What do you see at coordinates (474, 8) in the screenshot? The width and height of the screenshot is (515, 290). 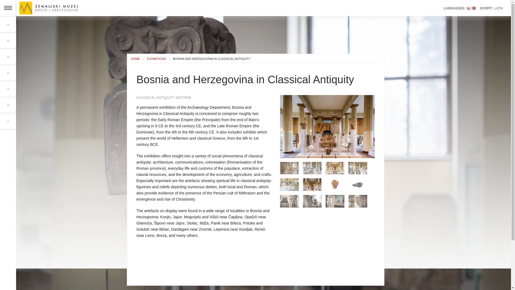 I see `ENGLISH` at bounding box center [474, 8].